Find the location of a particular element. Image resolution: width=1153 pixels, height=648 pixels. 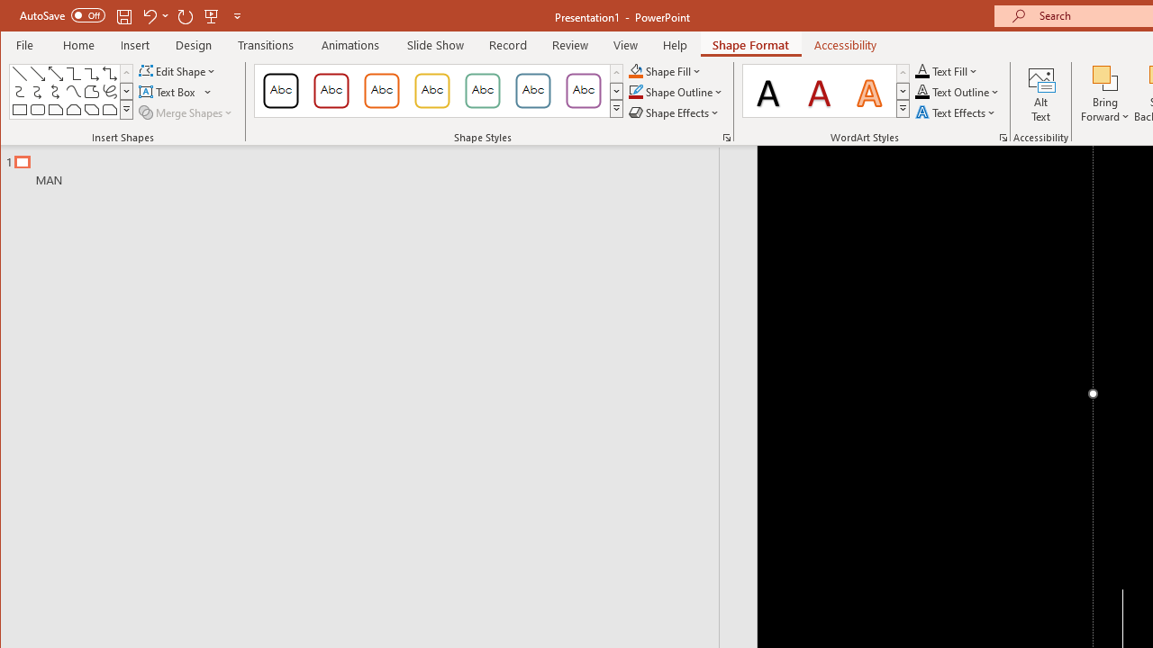

Text Fill is located at coordinates (947, 70).